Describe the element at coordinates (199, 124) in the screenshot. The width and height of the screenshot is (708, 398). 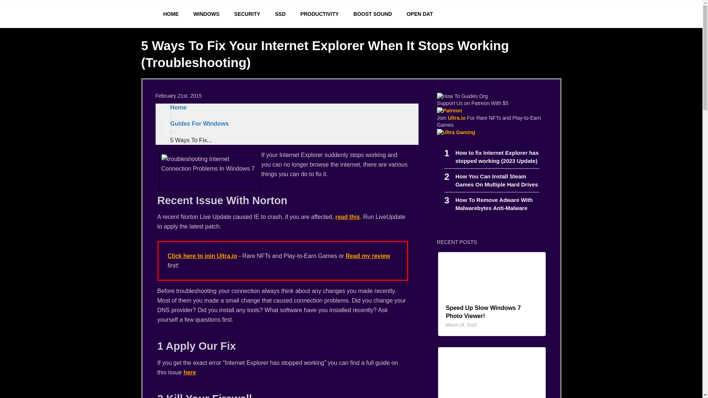
I see `Guides For Windows` at that location.